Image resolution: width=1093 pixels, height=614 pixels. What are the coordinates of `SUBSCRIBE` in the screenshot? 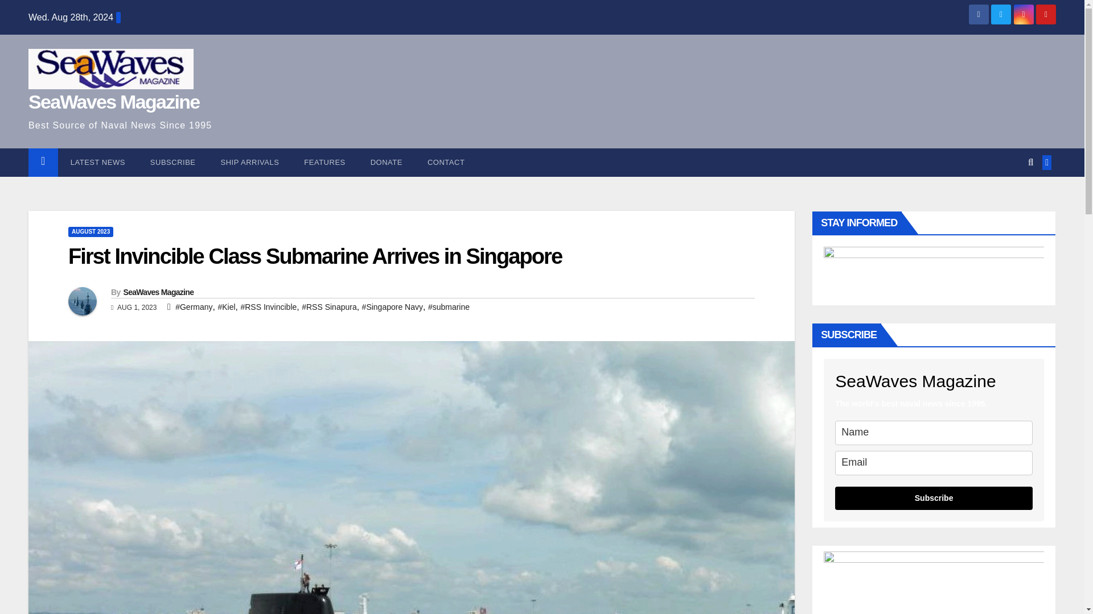 It's located at (173, 163).